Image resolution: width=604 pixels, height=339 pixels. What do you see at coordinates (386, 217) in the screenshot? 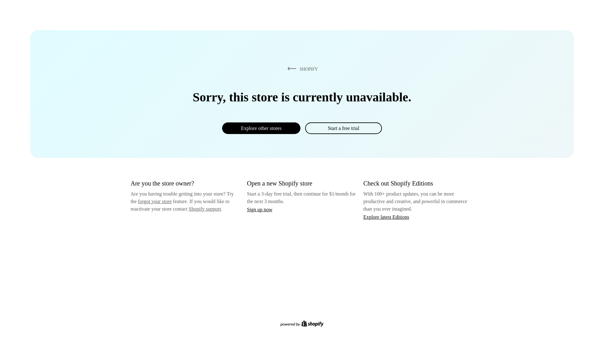
I see `Explore latest Editions` at bounding box center [386, 217].